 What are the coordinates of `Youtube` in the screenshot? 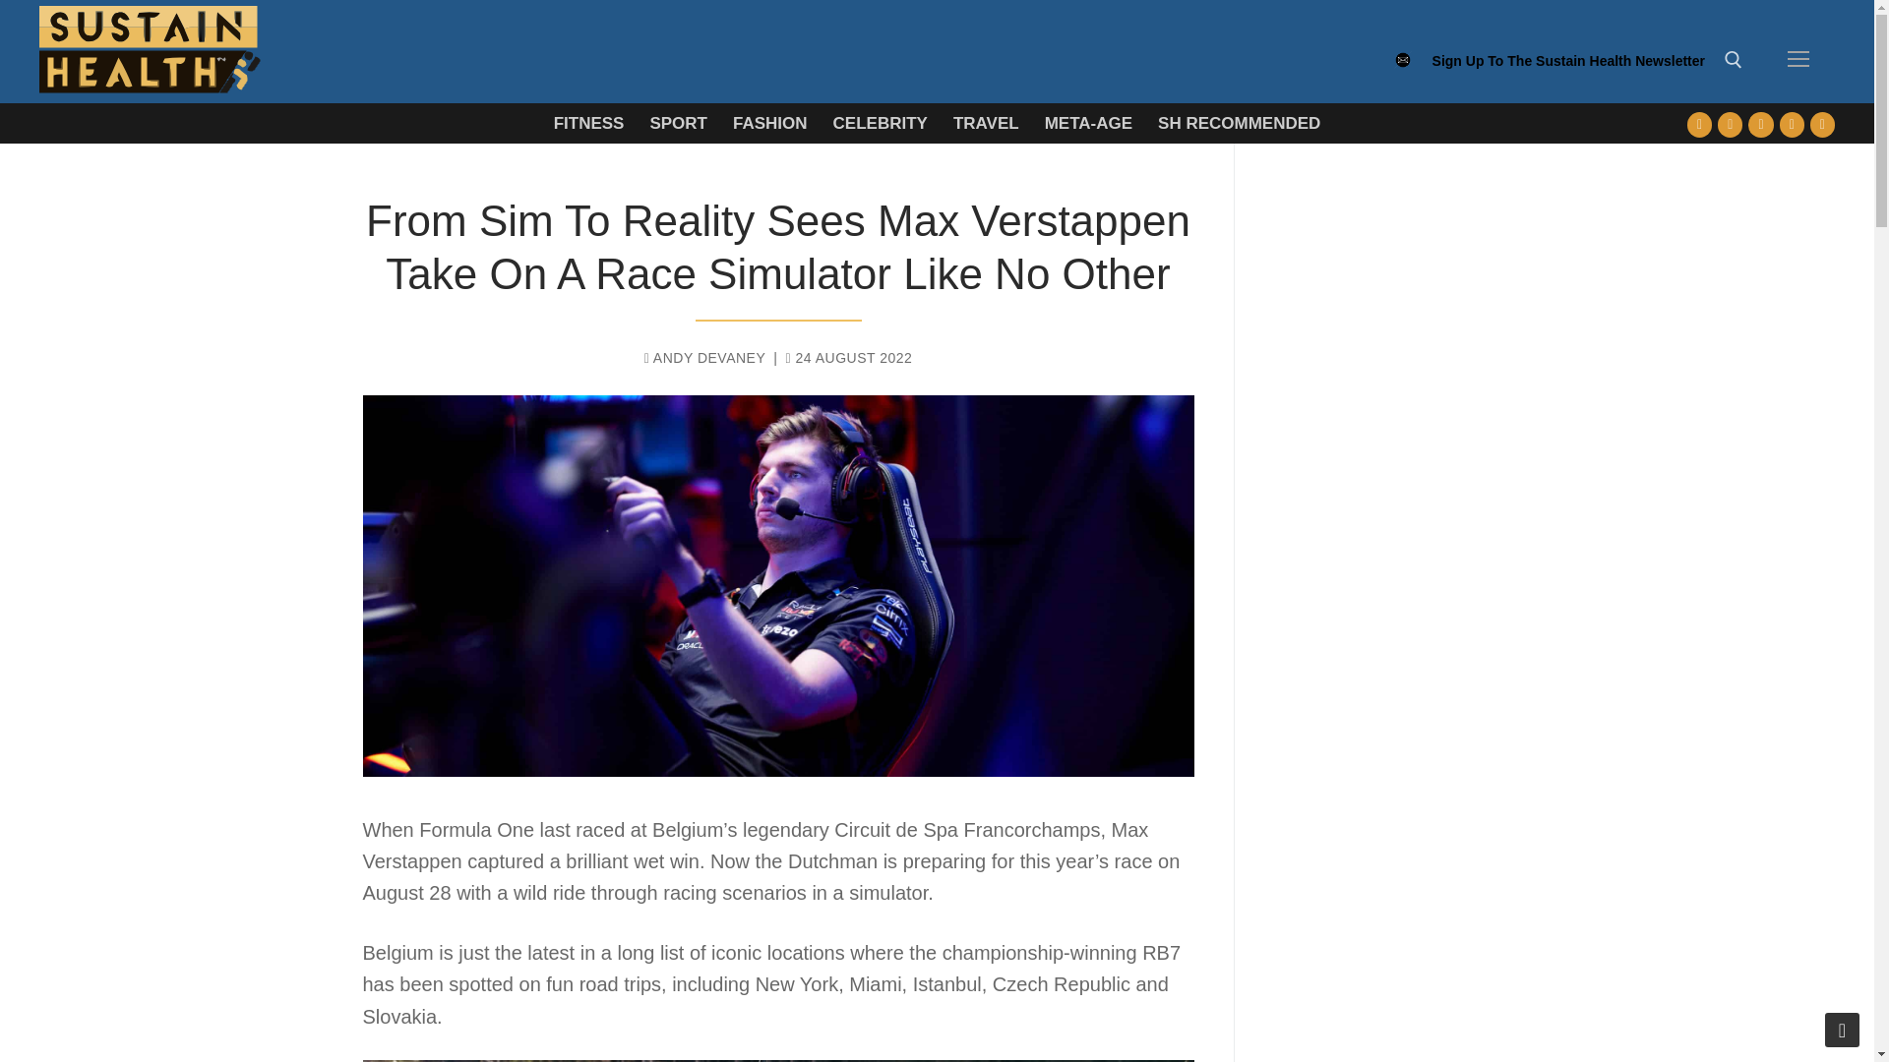 It's located at (1761, 124).